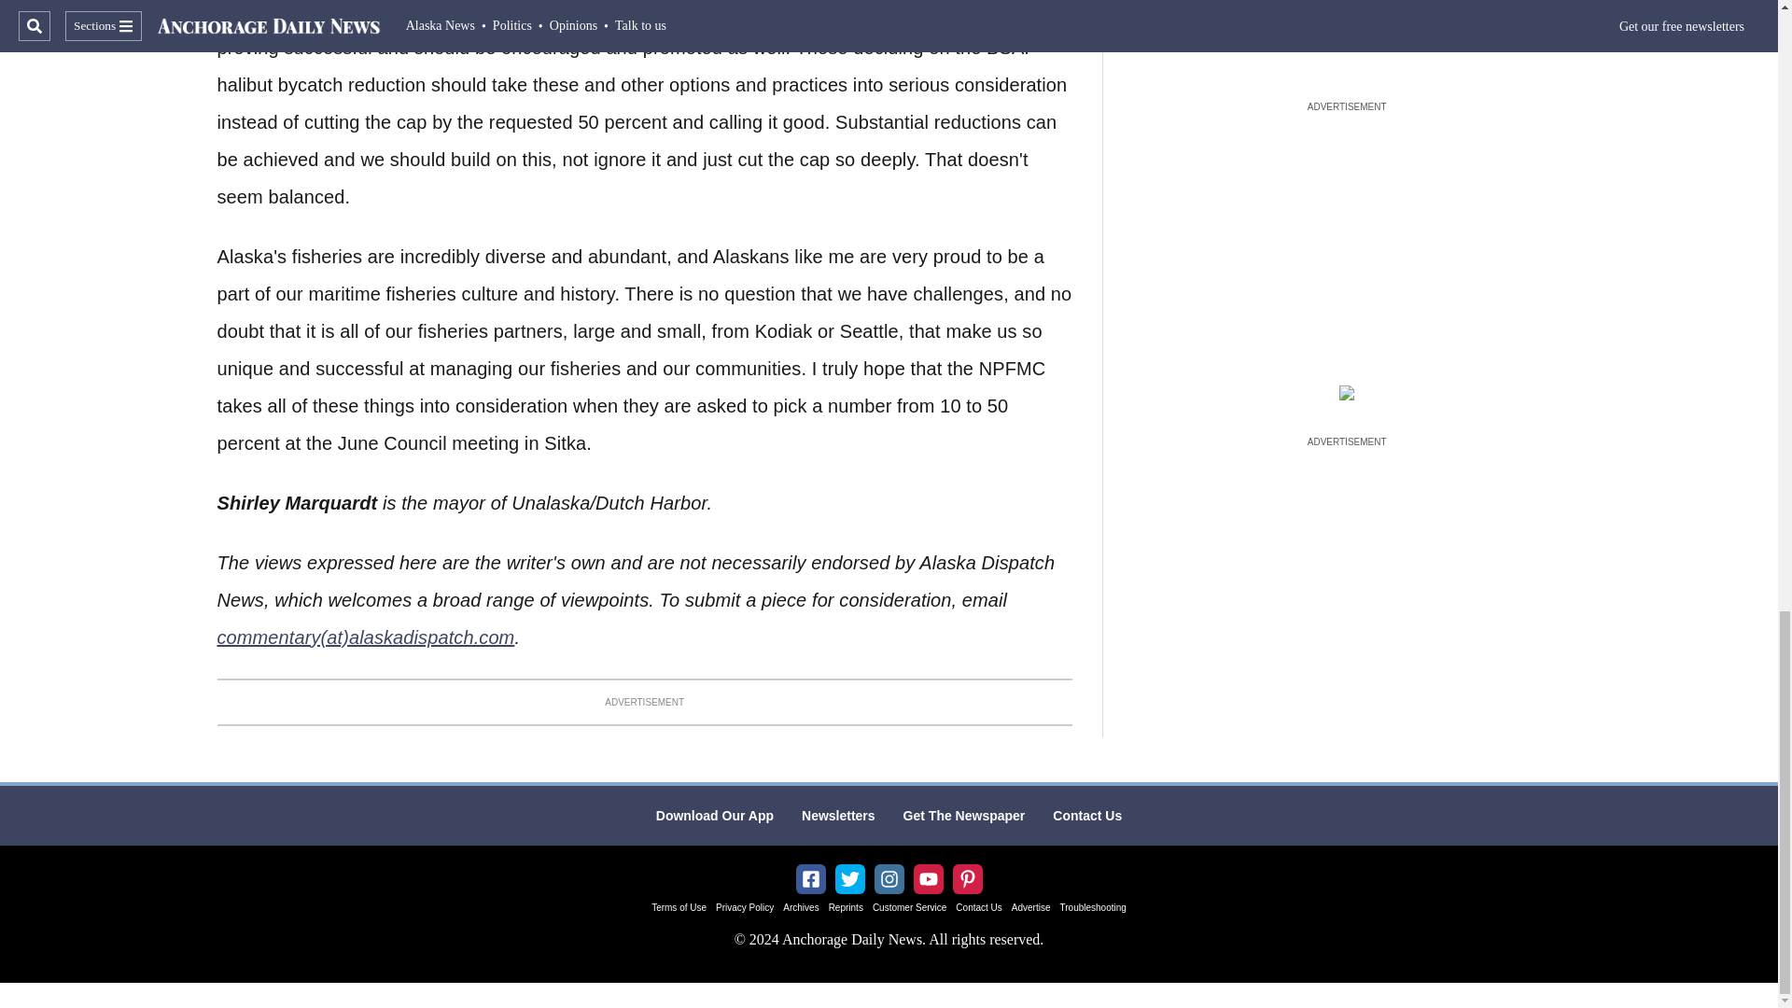 This screenshot has width=1792, height=1008. Describe the element at coordinates (849, 879) in the screenshot. I see `Twitter IconTwitter Account for Anchorage Daily News` at that location.